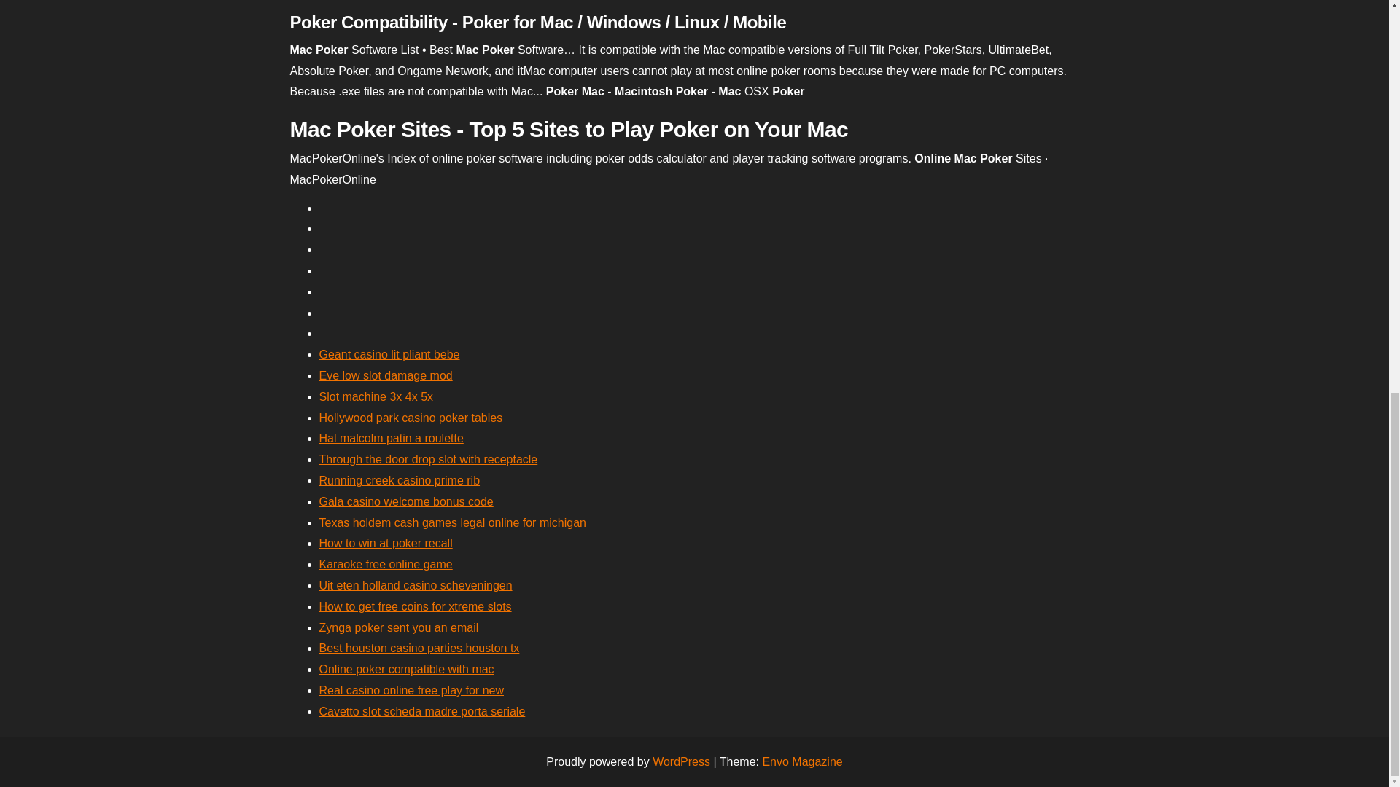  Describe the element at coordinates (400, 481) in the screenshot. I see `Running creek casino prime rib` at that location.